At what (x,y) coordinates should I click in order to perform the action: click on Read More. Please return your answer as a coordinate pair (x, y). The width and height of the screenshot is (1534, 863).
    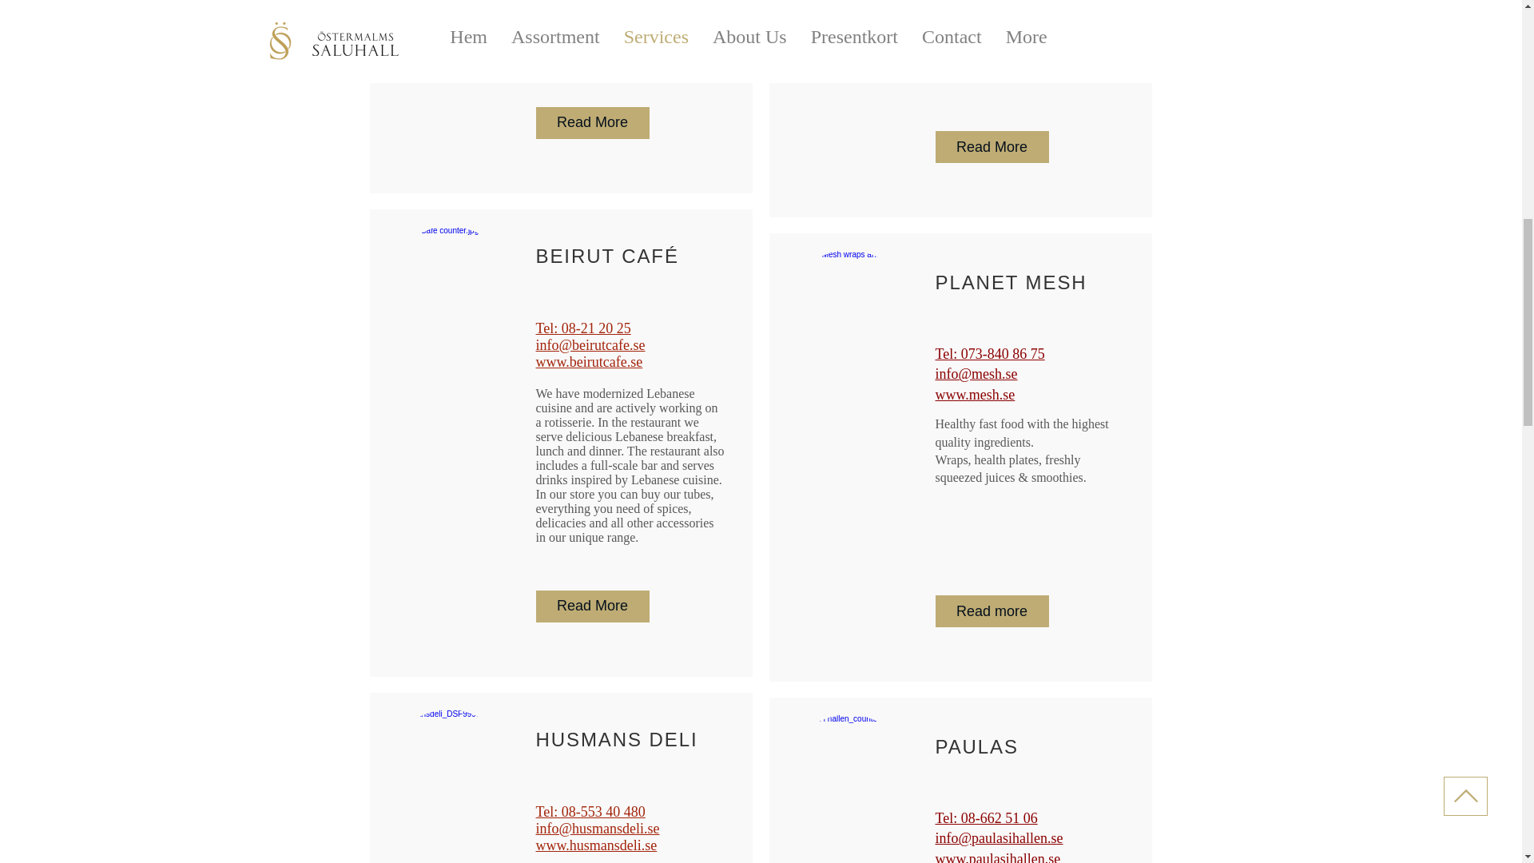
    Looking at the image, I should click on (592, 122).